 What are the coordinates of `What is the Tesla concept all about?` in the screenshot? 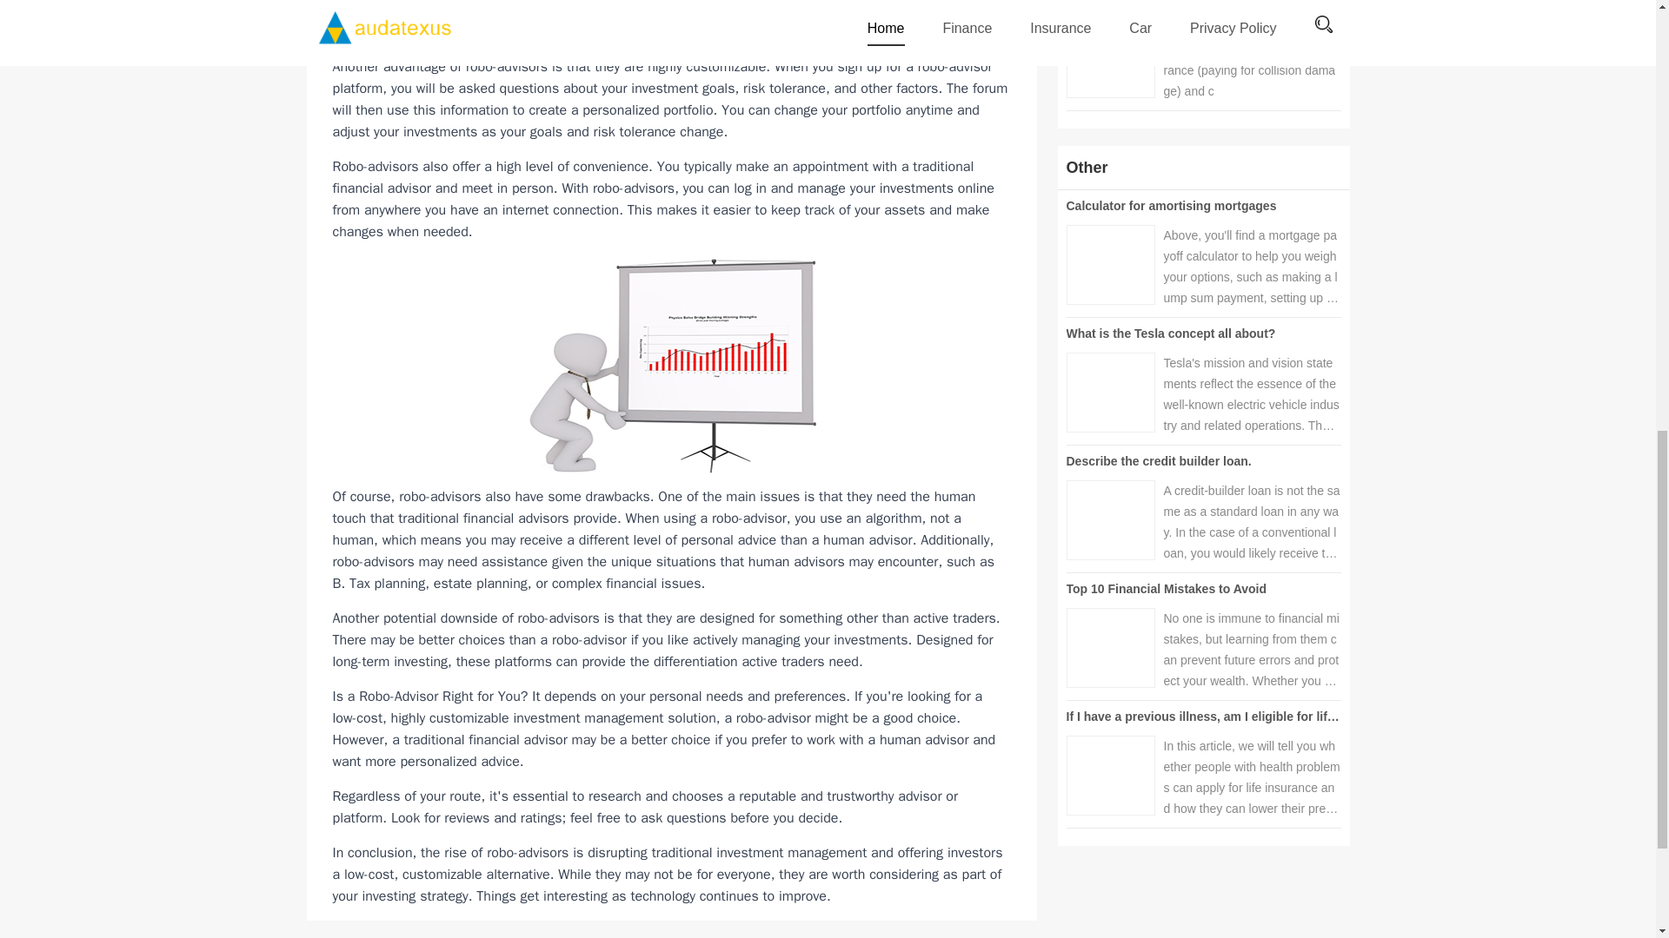 It's located at (1170, 334).